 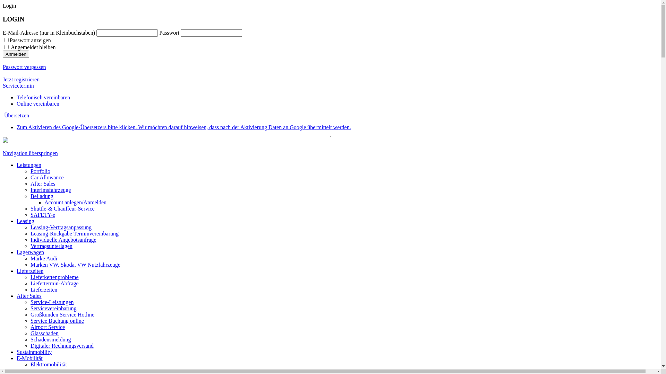 I want to click on Car Allowance, so click(x=47, y=177).